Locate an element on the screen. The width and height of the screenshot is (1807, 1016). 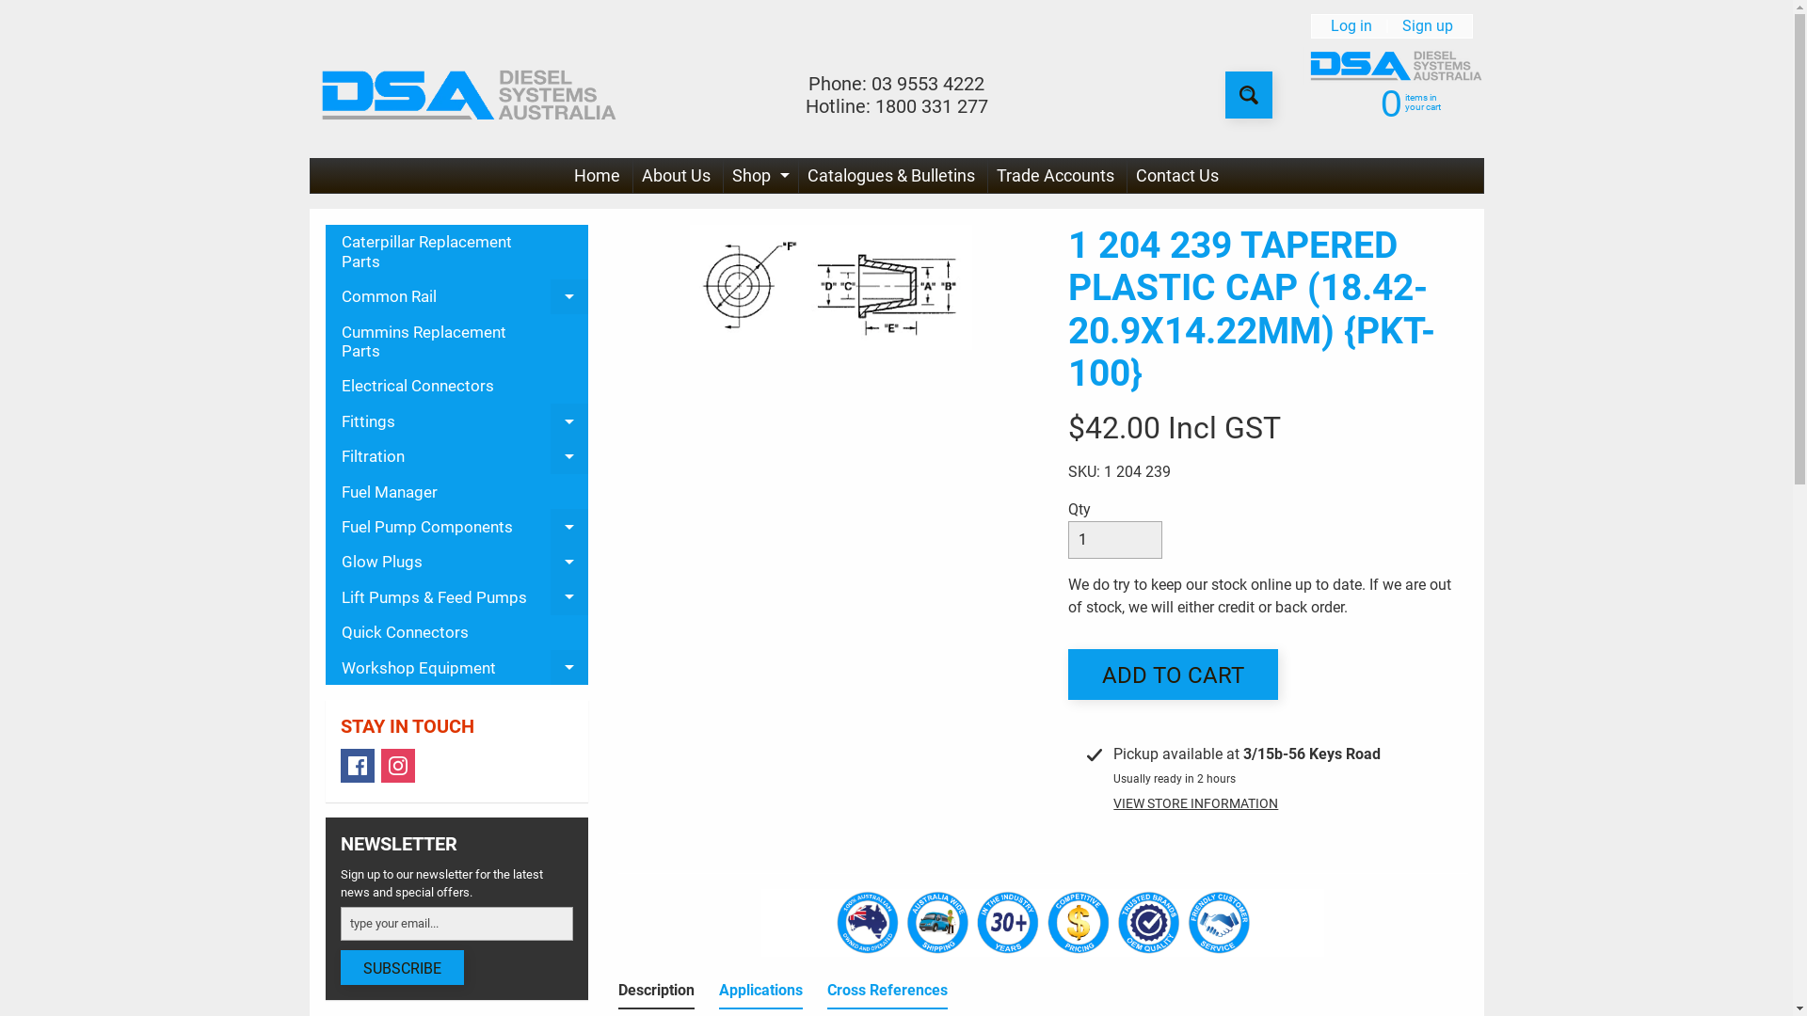
Instagram is located at coordinates (397, 766).